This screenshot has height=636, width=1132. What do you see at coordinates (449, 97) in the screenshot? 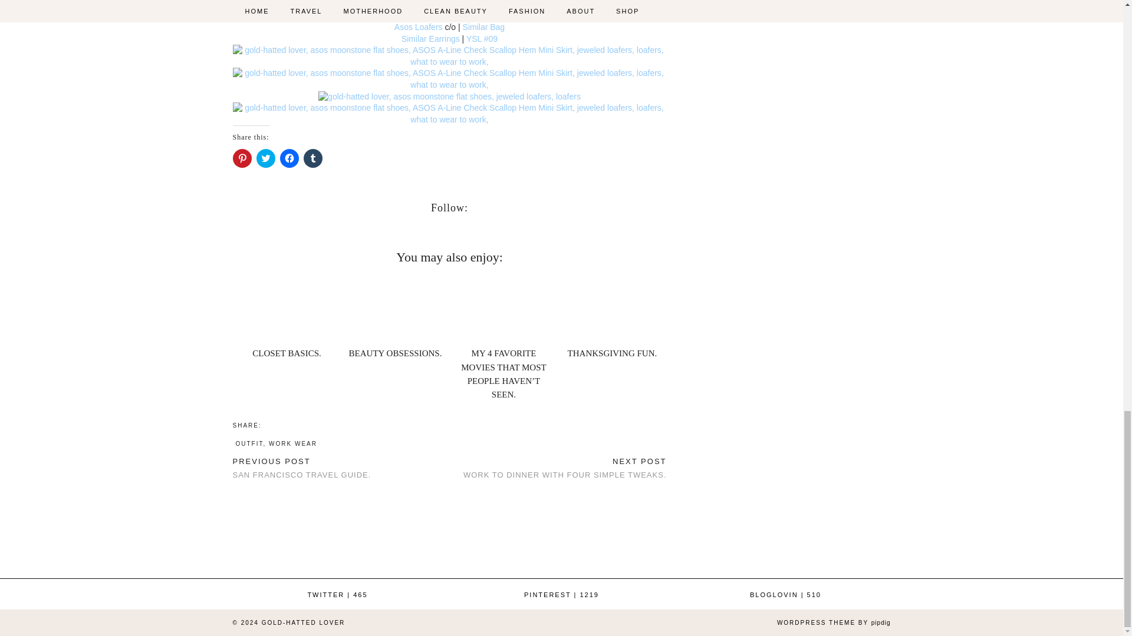
I see `Jeweled Loafers` at bounding box center [449, 97].